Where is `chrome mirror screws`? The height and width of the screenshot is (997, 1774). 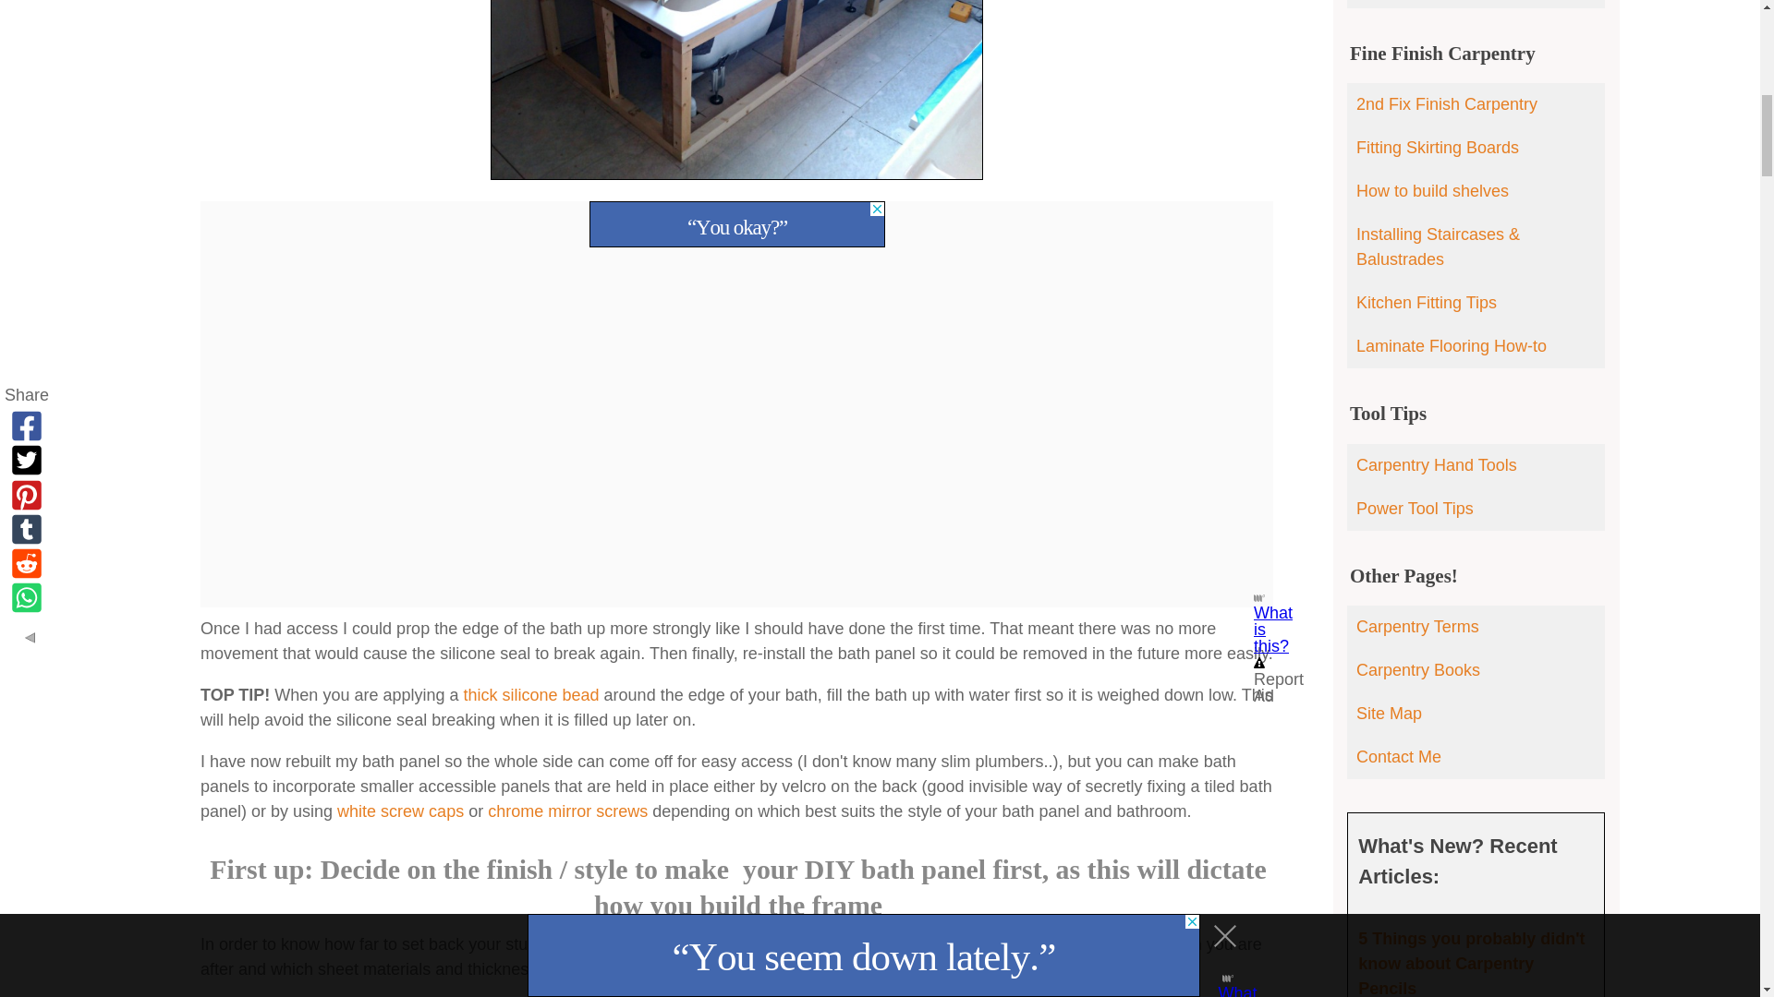 chrome mirror screws is located at coordinates (567, 811).